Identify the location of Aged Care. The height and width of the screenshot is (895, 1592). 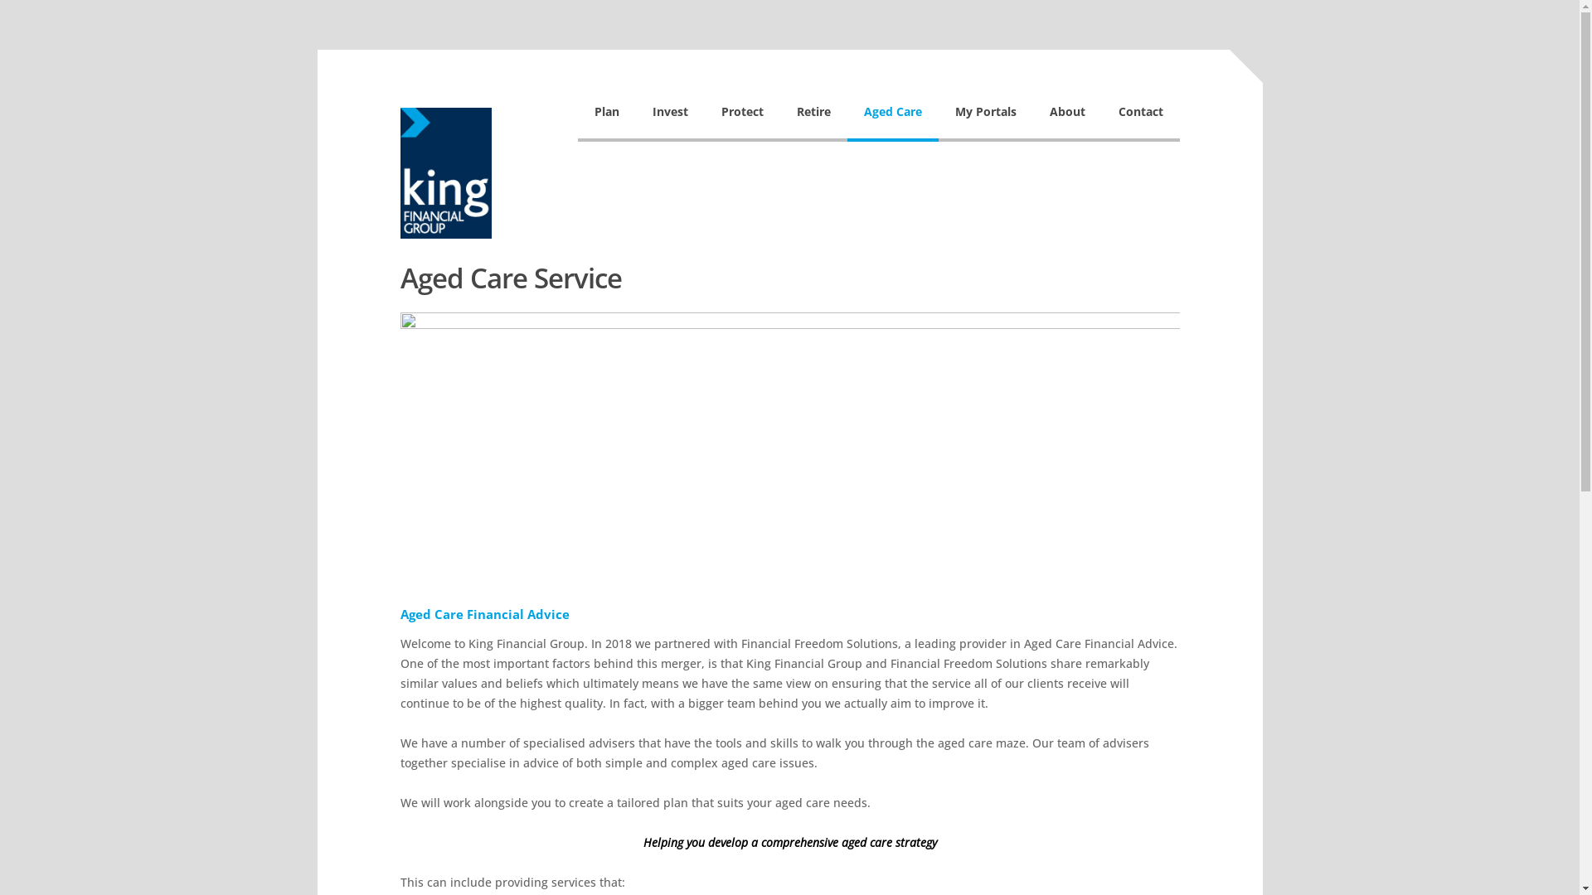
(893, 121).